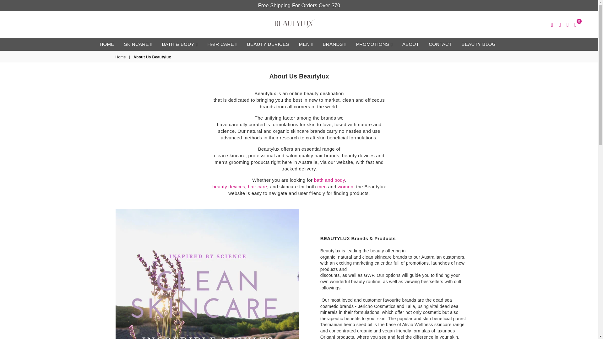 The image size is (603, 339). What do you see at coordinates (322, 186) in the screenshot?
I see `Men Care` at bounding box center [322, 186].